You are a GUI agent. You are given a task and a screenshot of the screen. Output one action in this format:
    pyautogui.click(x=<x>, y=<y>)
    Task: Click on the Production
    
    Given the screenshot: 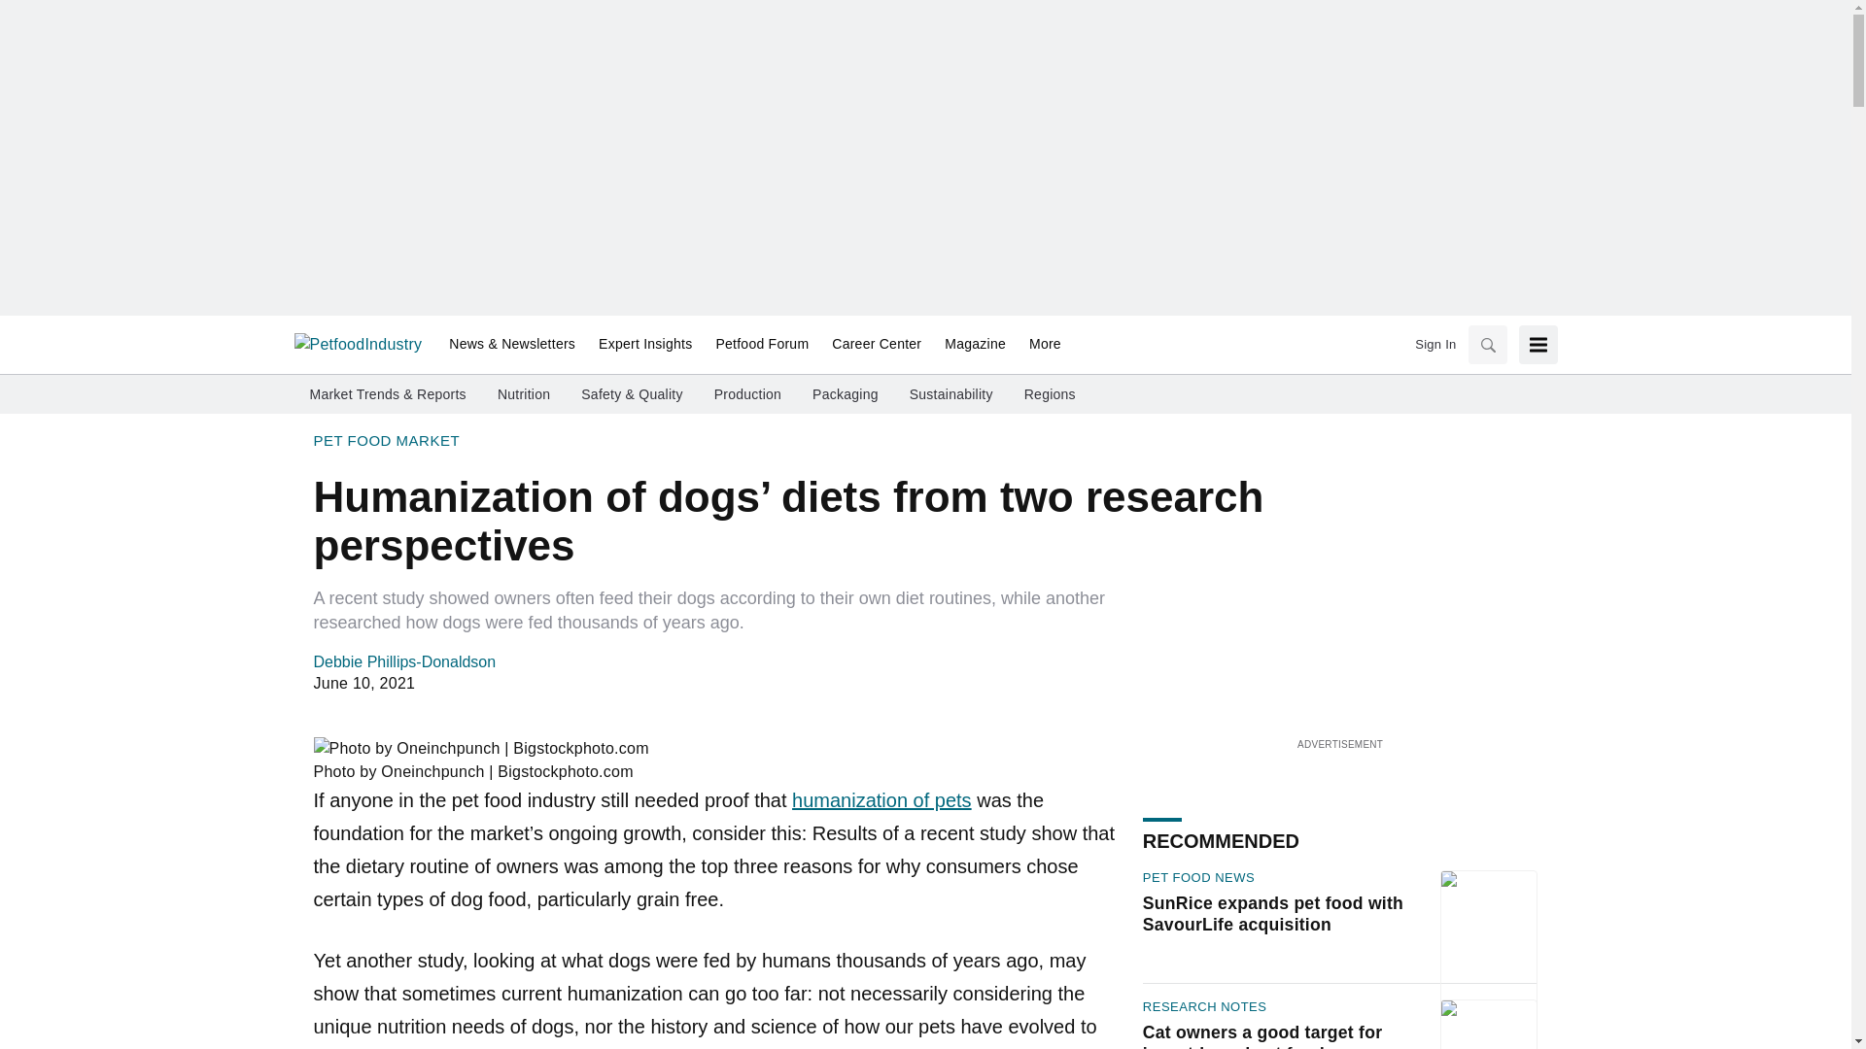 What is the action you would take?
    pyautogui.click(x=748, y=394)
    